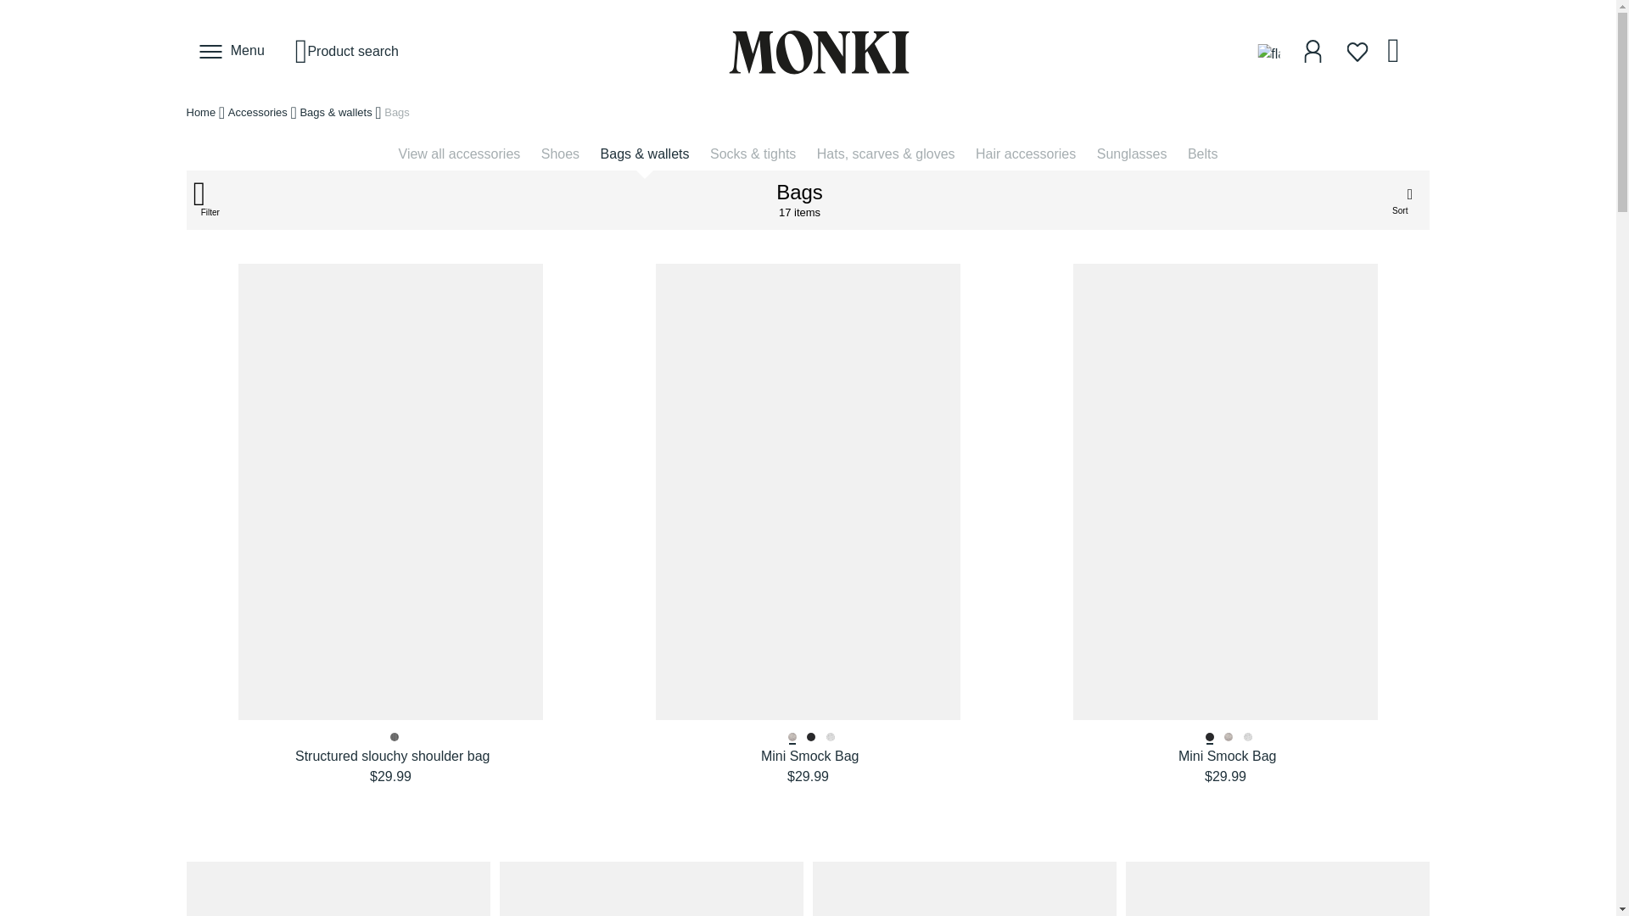 This screenshot has width=1629, height=916. What do you see at coordinates (232, 51) in the screenshot?
I see `Menu` at bounding box center [232, 51].